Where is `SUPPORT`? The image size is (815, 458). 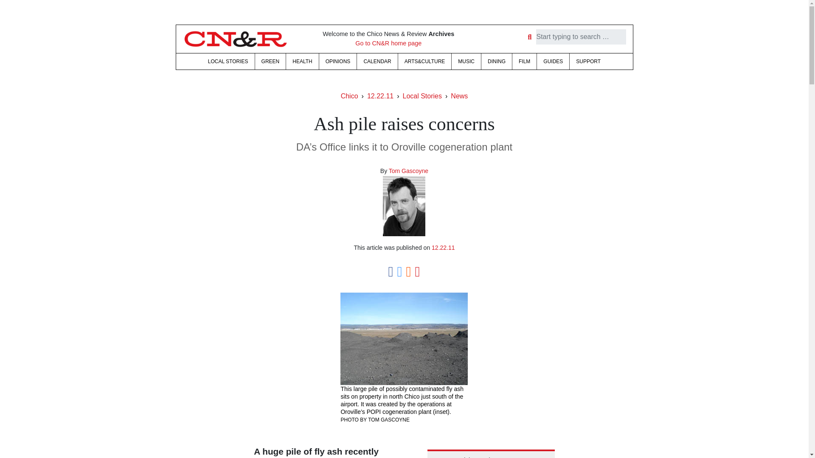 SUPPORT is located at coordinates (588, 61).